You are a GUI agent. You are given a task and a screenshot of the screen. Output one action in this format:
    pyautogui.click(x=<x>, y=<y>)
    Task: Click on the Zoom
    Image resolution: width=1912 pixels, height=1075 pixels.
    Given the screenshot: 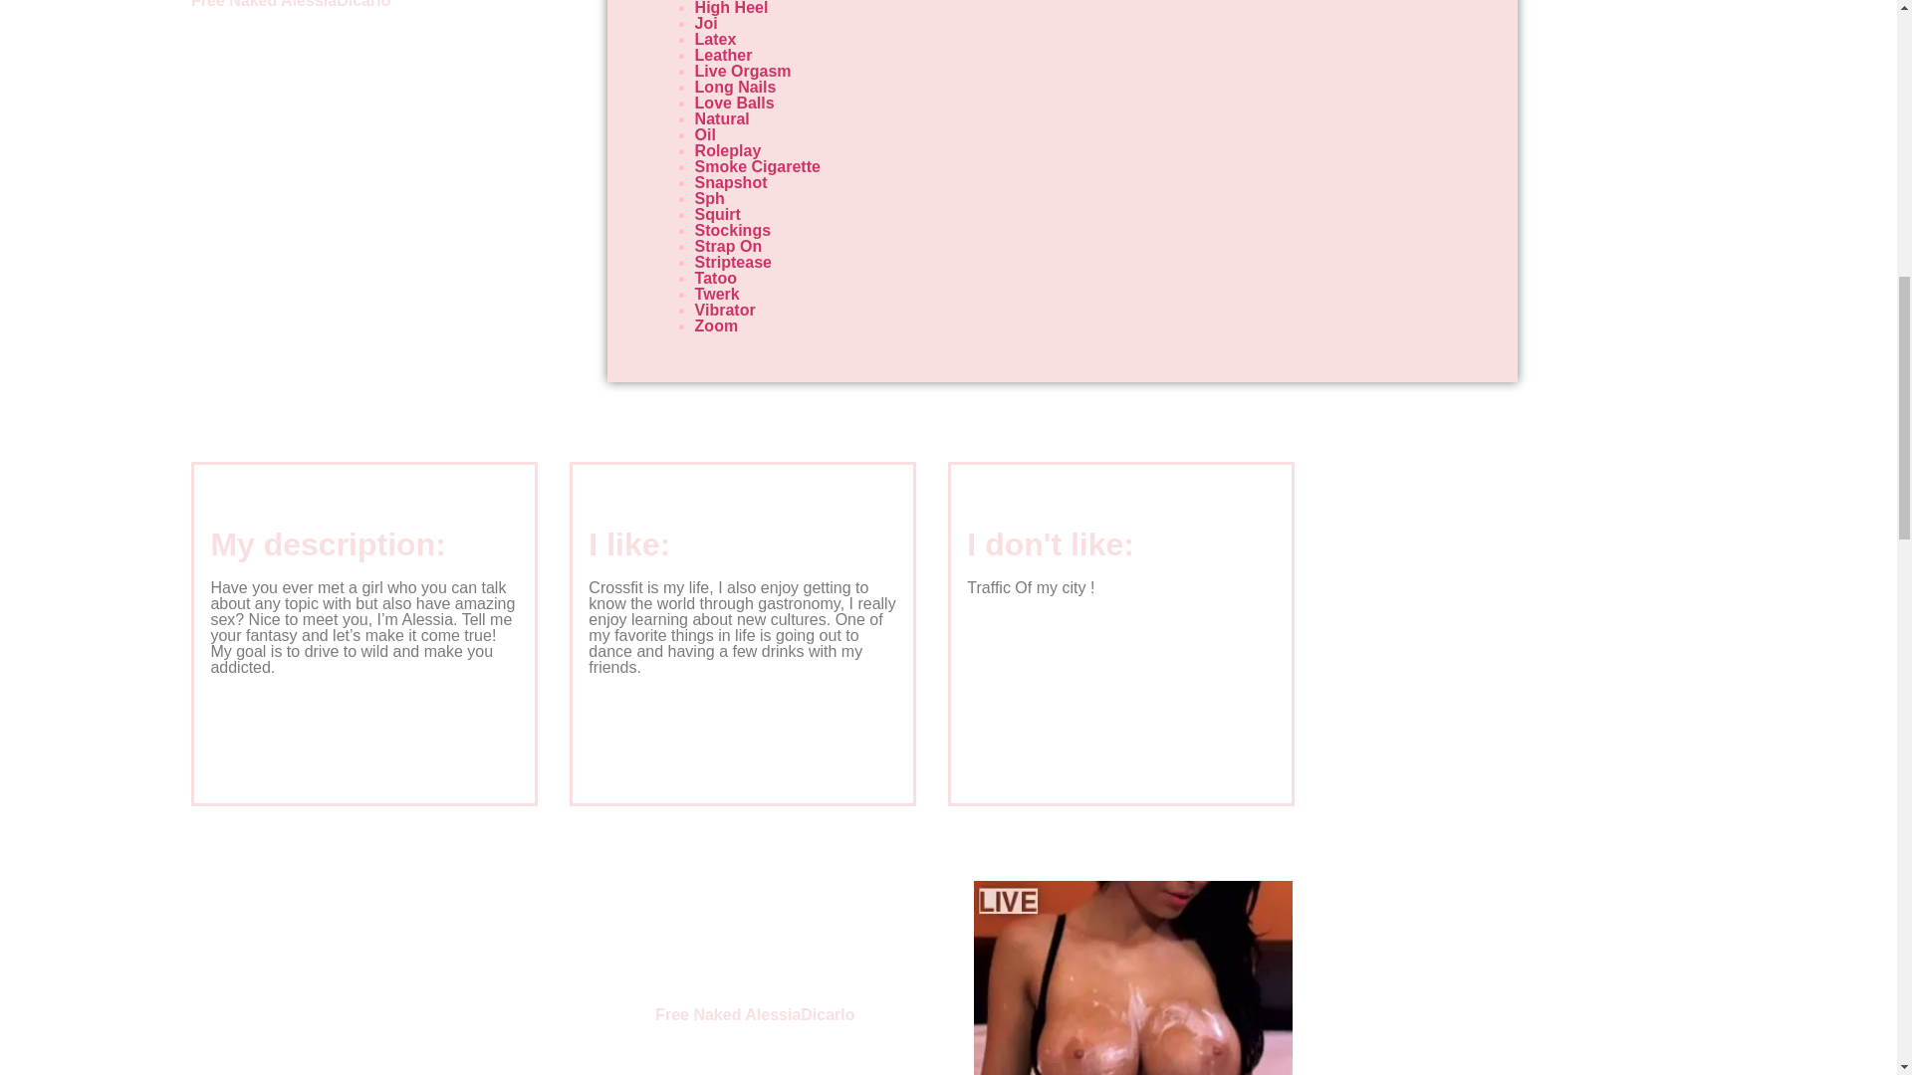 What is the action you would take?
    pyautogui.click(x=717, y=324)
    